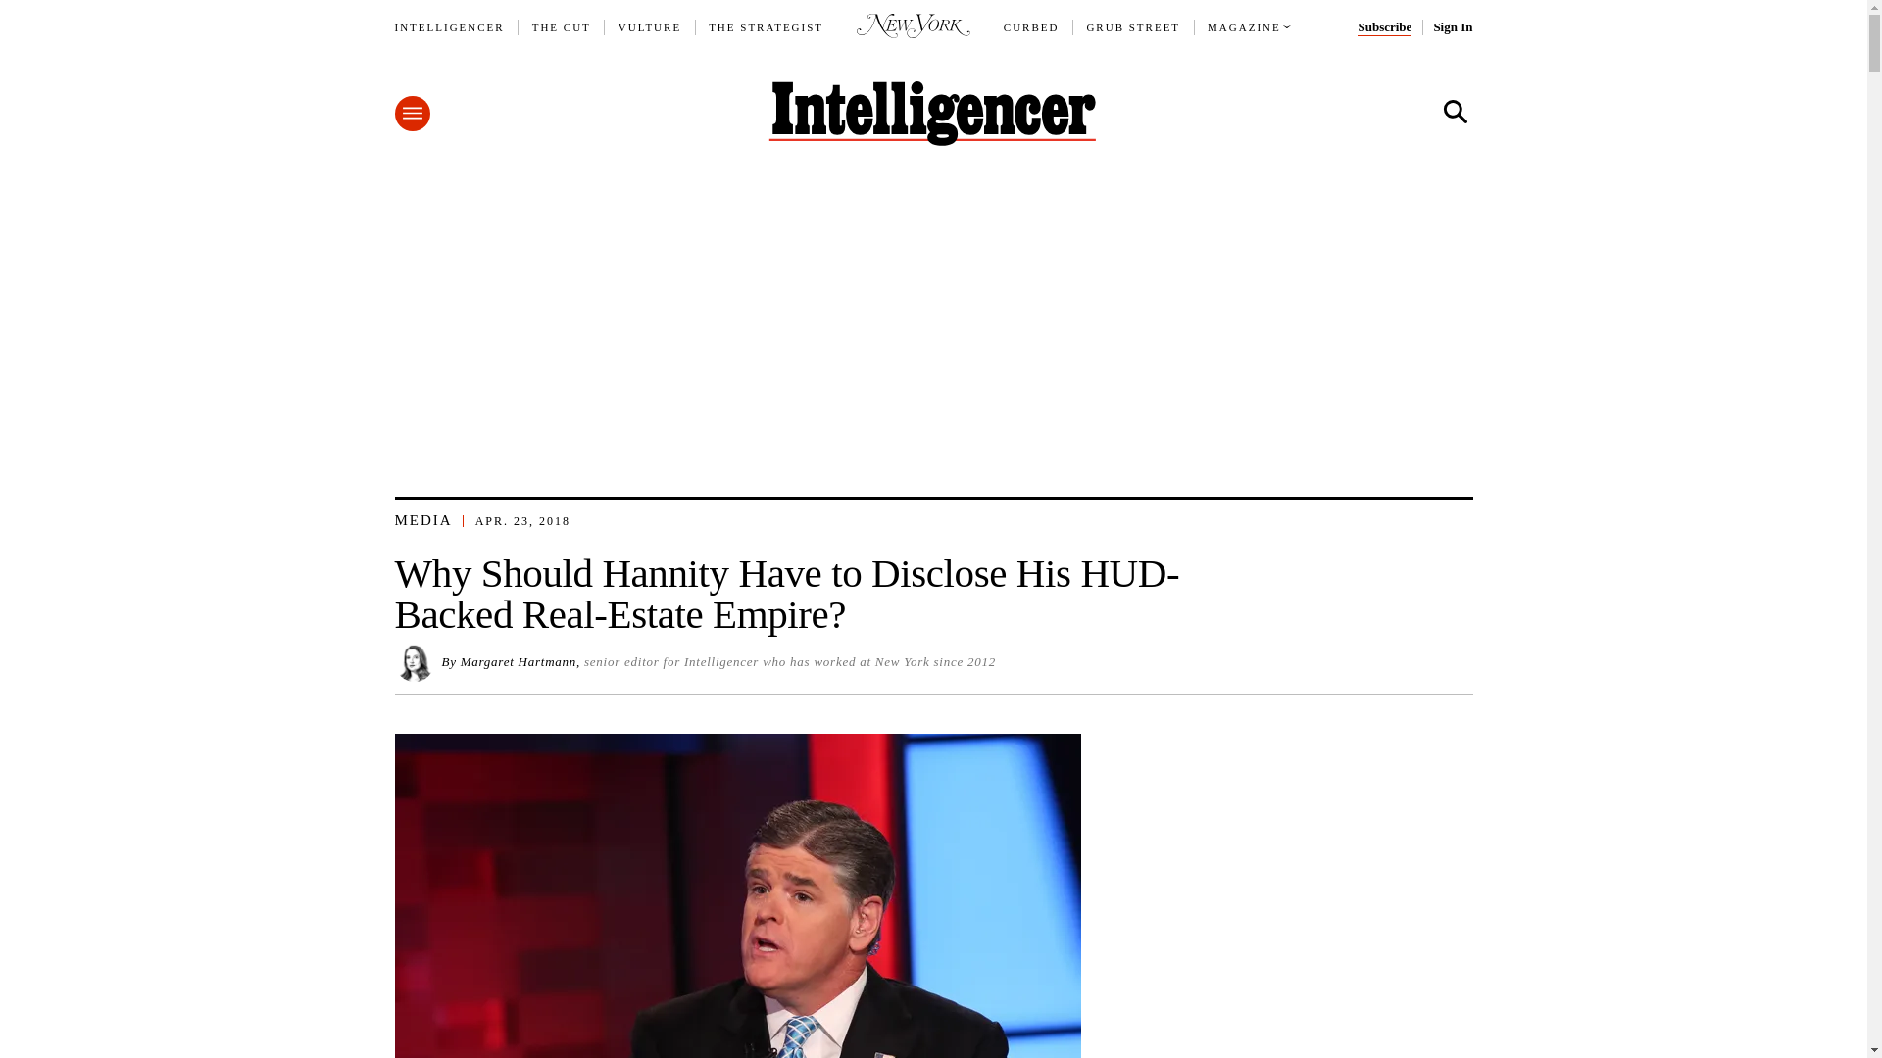 The width and height of the screenshot is (1882, 1058). What do you see at coordinates (1454, 112) in the screenshot?
I see `Search` at bounding box center [1454, 112].